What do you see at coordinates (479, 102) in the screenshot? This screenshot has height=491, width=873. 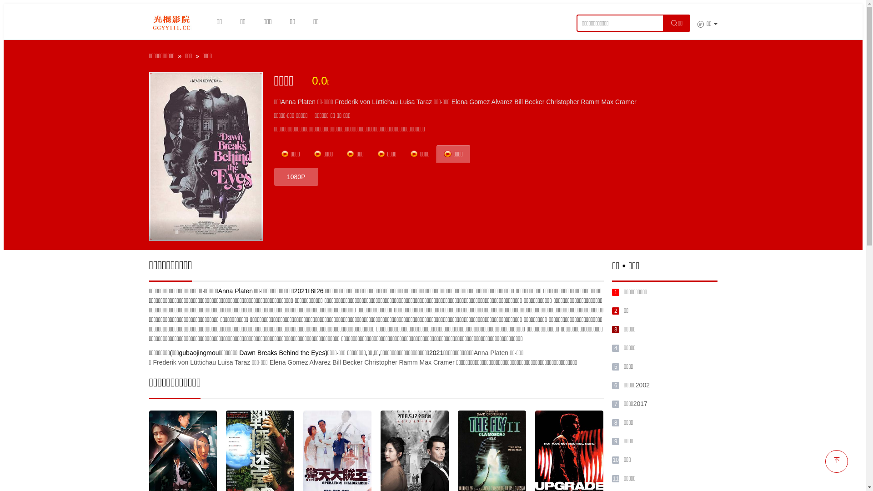 I see `Gomez` at bounding box center [479, 102].